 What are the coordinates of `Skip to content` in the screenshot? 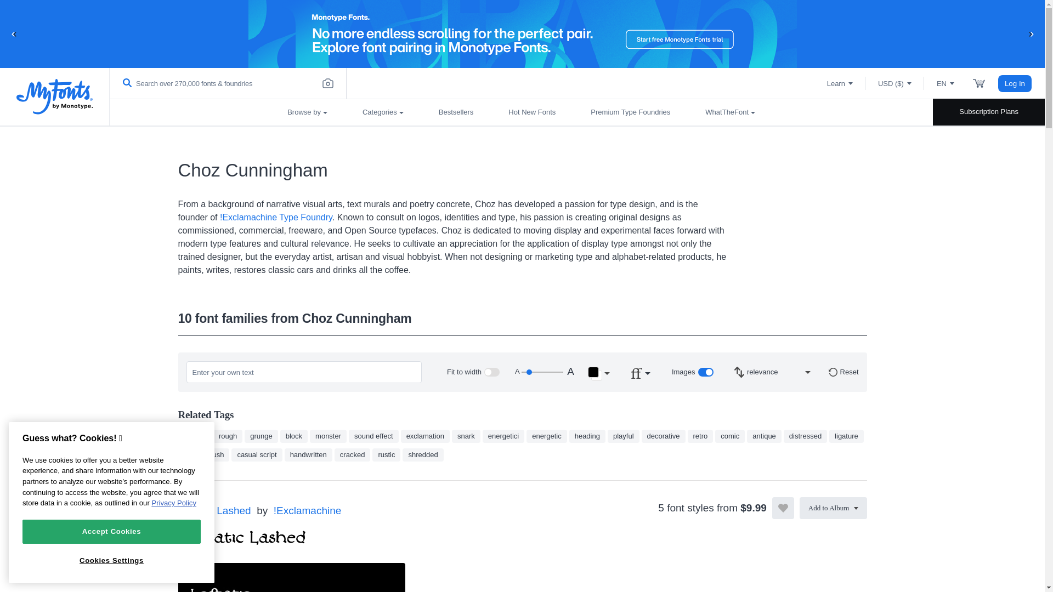 It's located at (52, 20).